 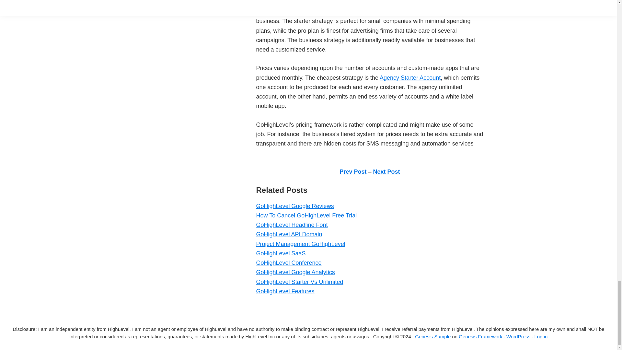 What do you see at coordinates (299, 282) in the screenshot?
I see `GoHighLevel Starter Vs Unlimited` at bounding box center [299, 282].